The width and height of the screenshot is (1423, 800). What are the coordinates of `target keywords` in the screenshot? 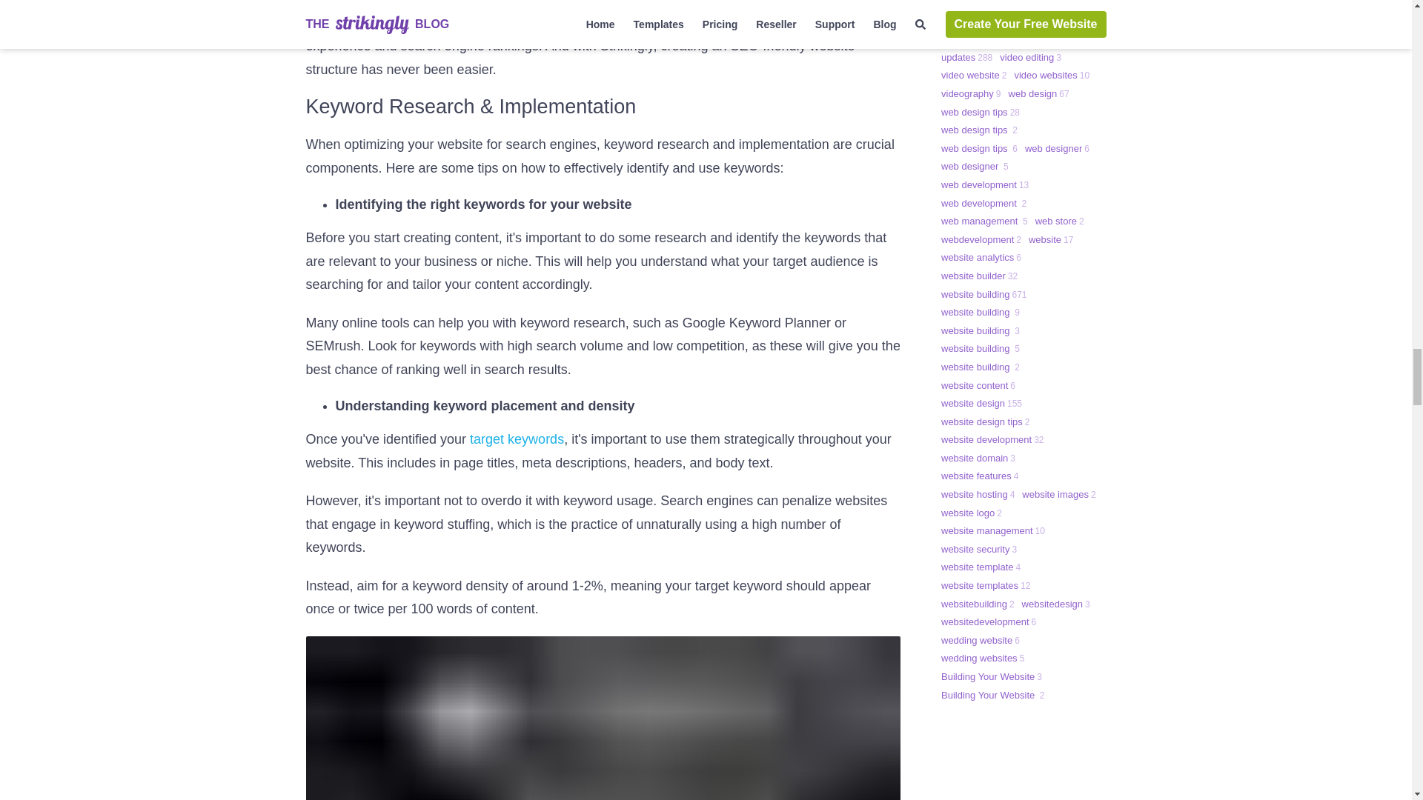 It's located at (516, 439).